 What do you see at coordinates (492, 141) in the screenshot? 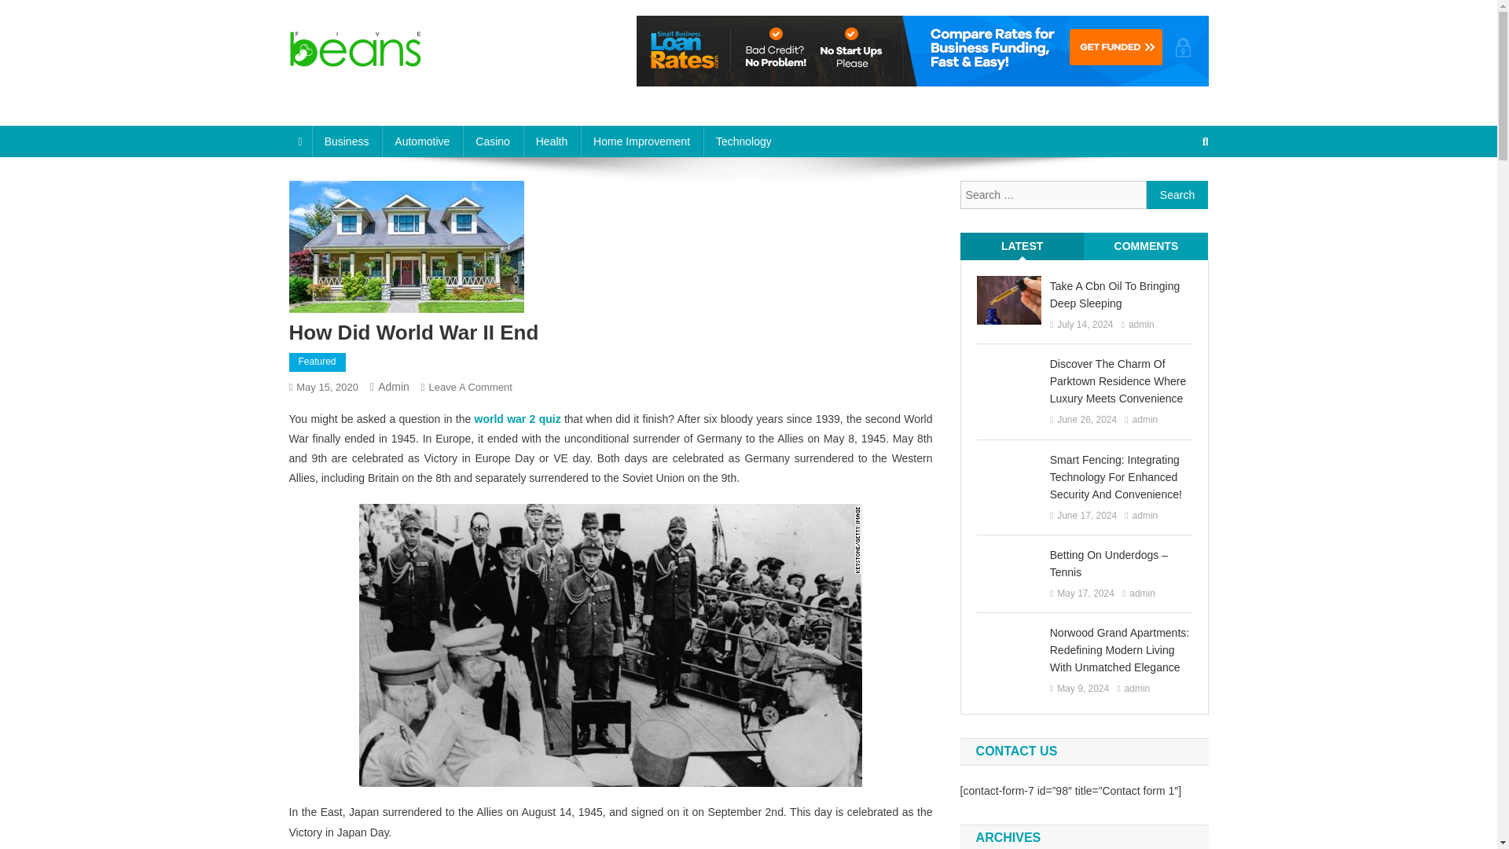
I see `Casino` at bounding box center [492, 141].